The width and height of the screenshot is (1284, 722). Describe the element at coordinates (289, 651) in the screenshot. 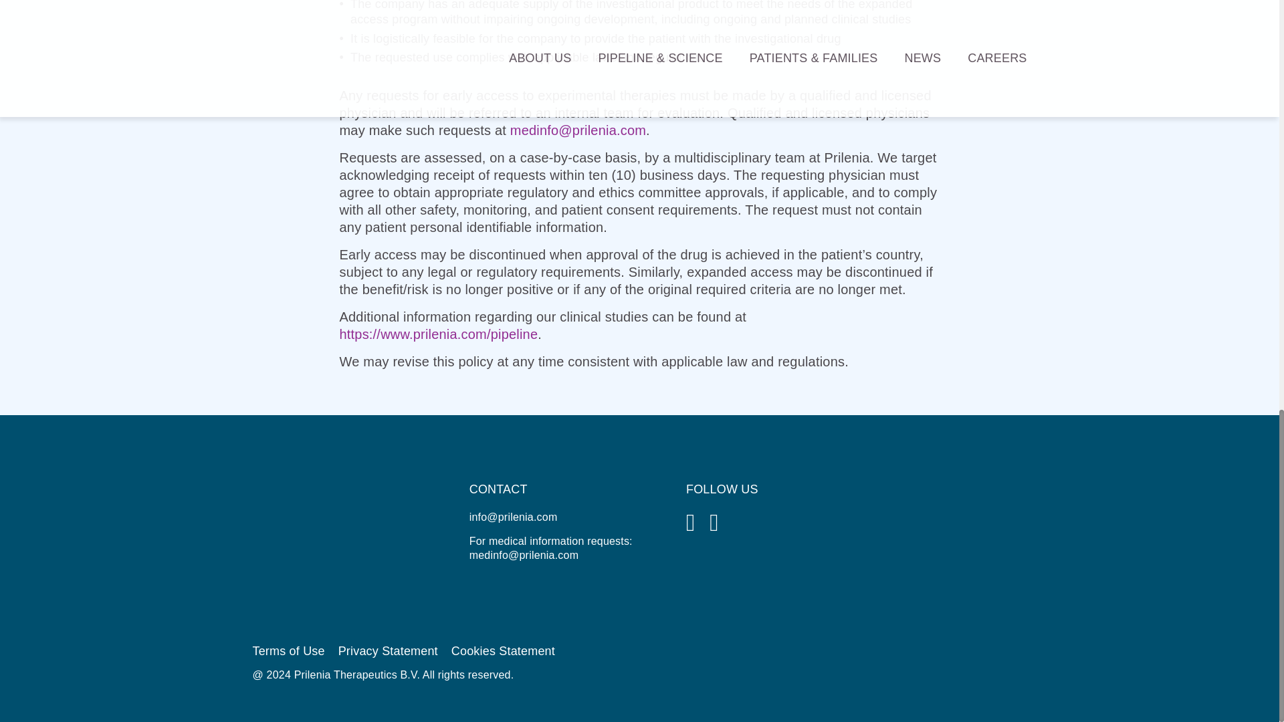

I see `Terms of Use` at that location.